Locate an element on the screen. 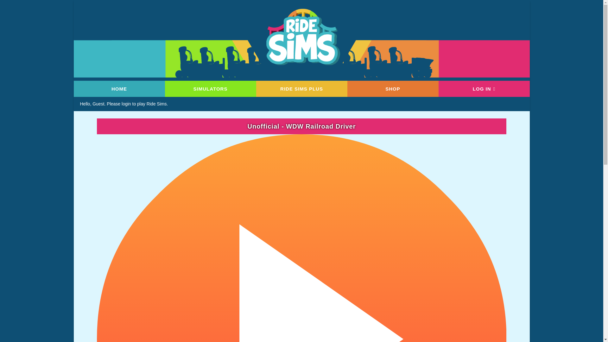 The image size is (608, 342). RIDE SIMS PLUS is located at coordinates (301, 89).